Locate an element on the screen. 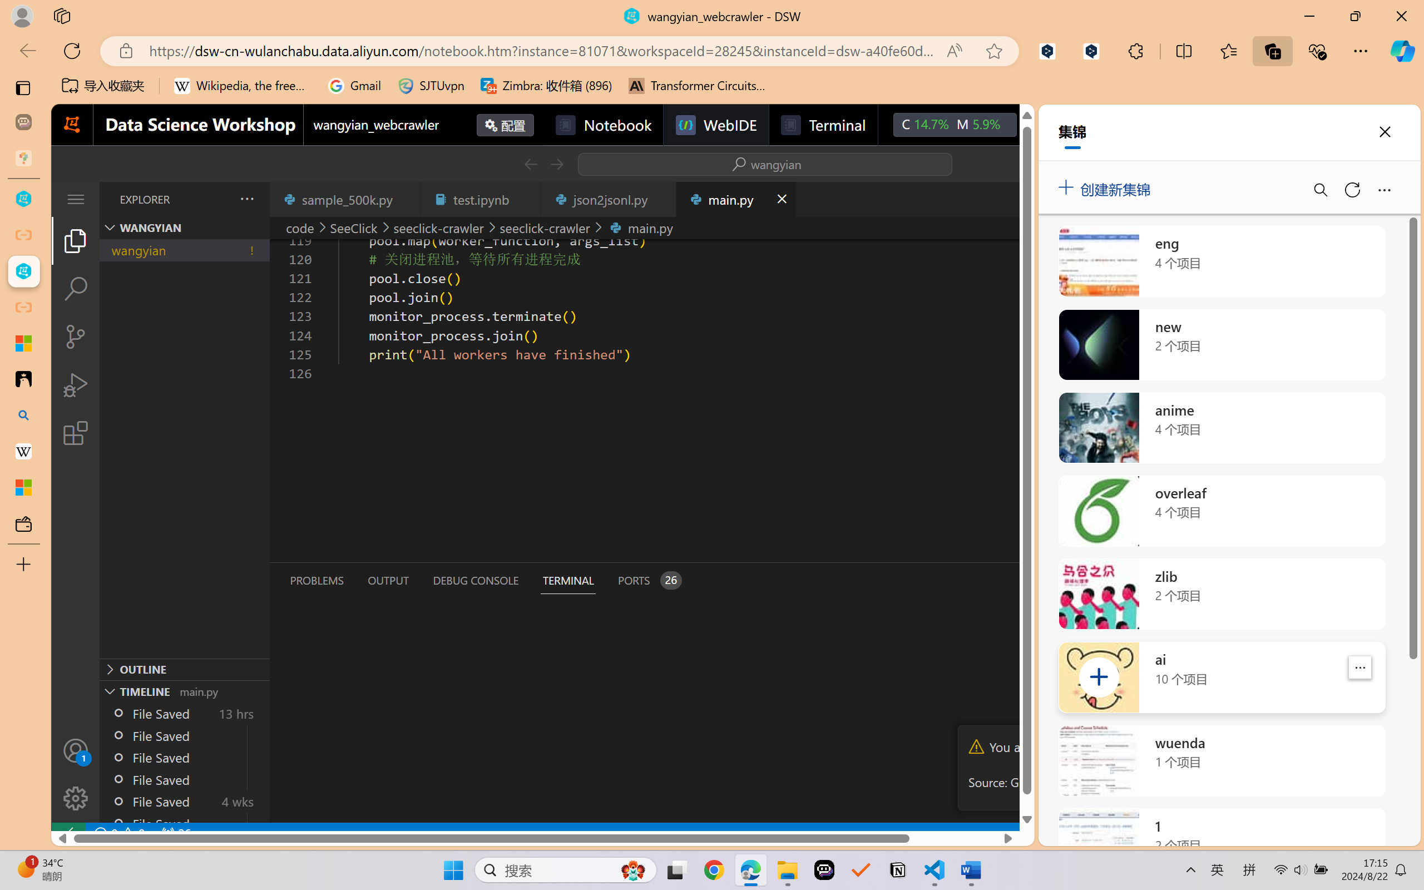 This screenshot has height=890, width=1424. Views and More Actions... is located at coordinates (246, 199).